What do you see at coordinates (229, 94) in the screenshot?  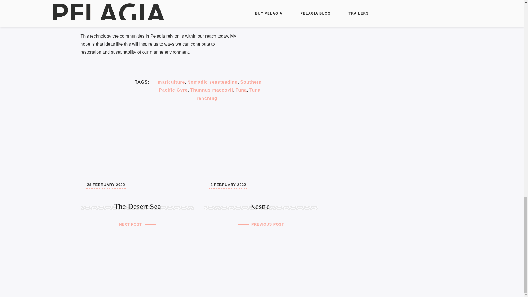 I see `mariculture` at bounding box center [229, 94].